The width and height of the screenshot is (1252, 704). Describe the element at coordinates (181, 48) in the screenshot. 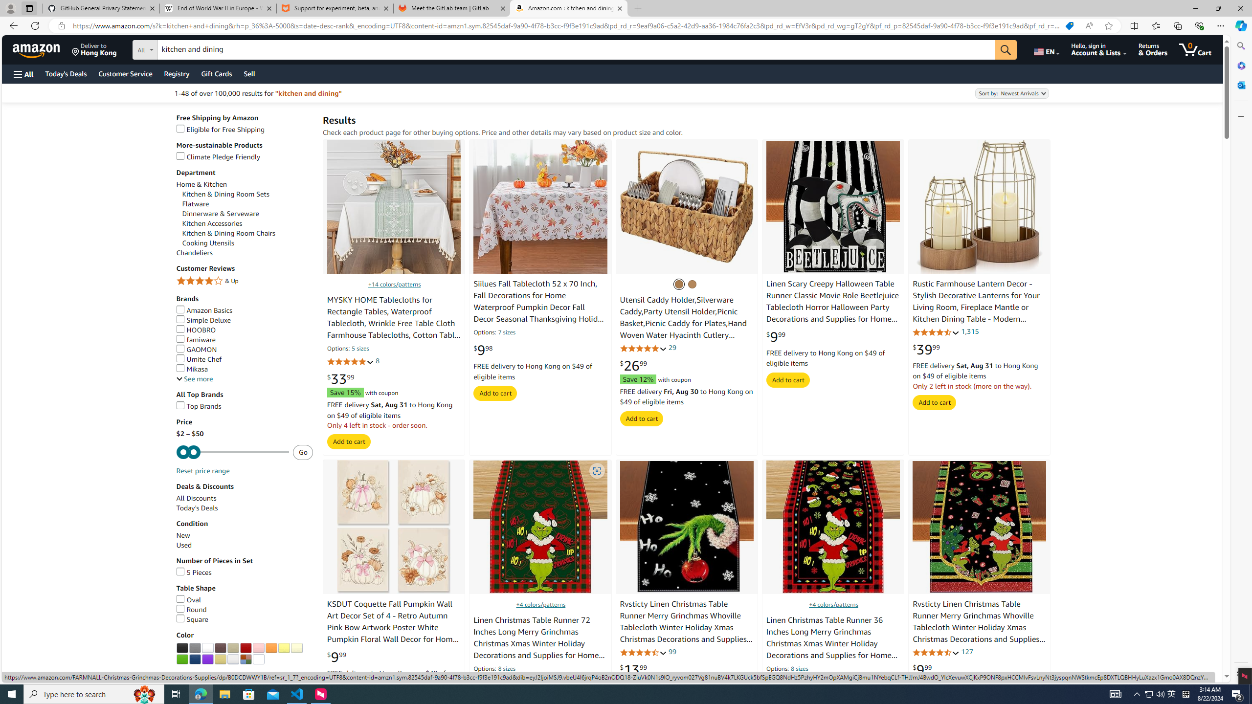

I see `Search in` at that location.